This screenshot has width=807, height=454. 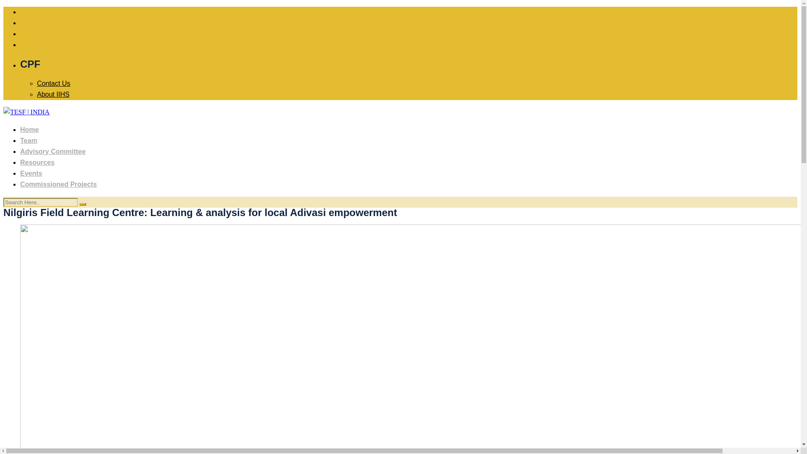 What do you see at coordinates (29, 140) in the screenshot?
I see `Team` at bounding box center [29, 140].